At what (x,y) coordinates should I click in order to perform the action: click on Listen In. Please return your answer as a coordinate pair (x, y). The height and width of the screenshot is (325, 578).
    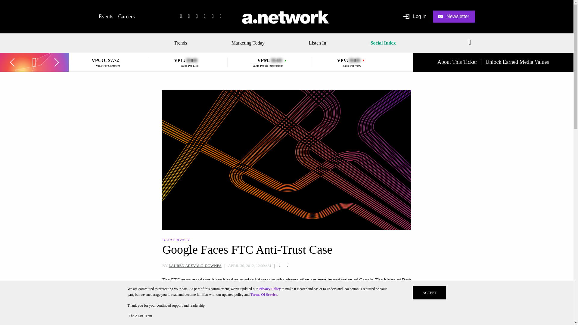
    Looking at the image, I should click on (317, 43).